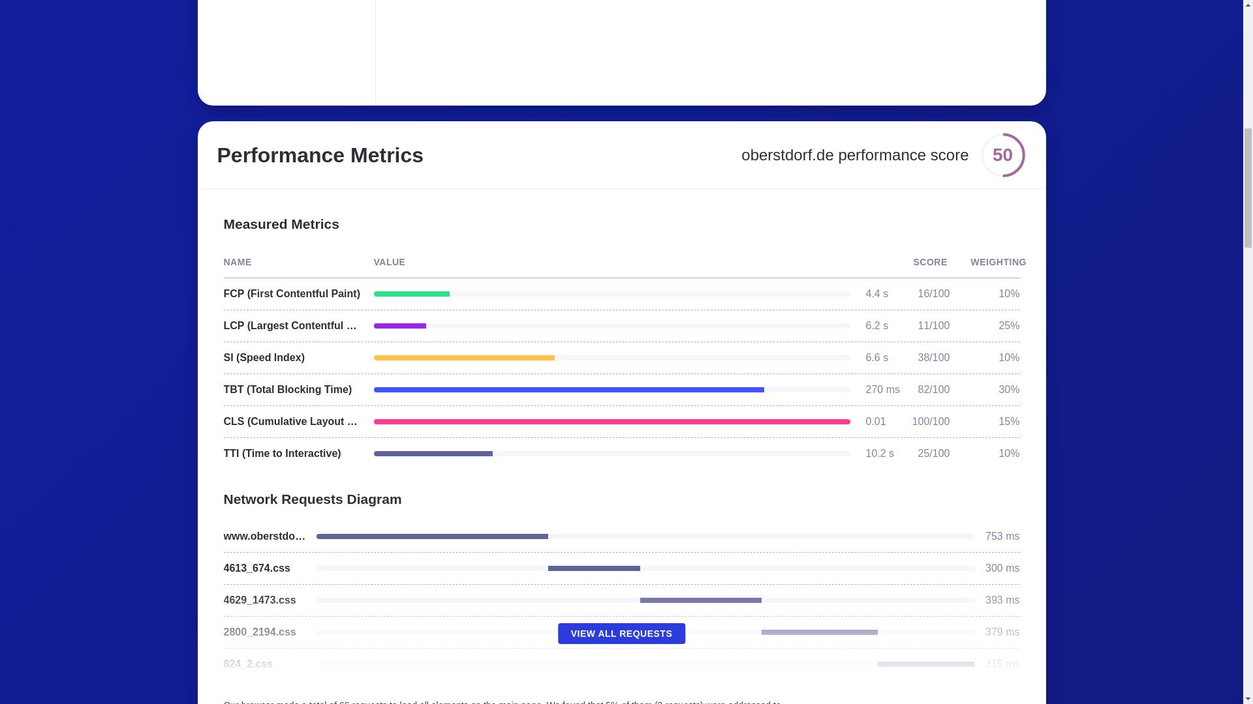 The image size is (1253, 704). Describe the element at coordinates (591, 45) in the screenshot. I see `Advertisement` at that location.